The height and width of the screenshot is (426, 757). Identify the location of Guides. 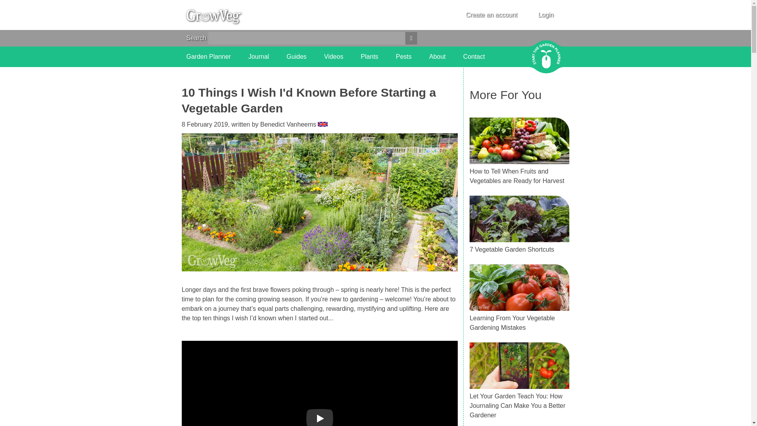
(296, 56).